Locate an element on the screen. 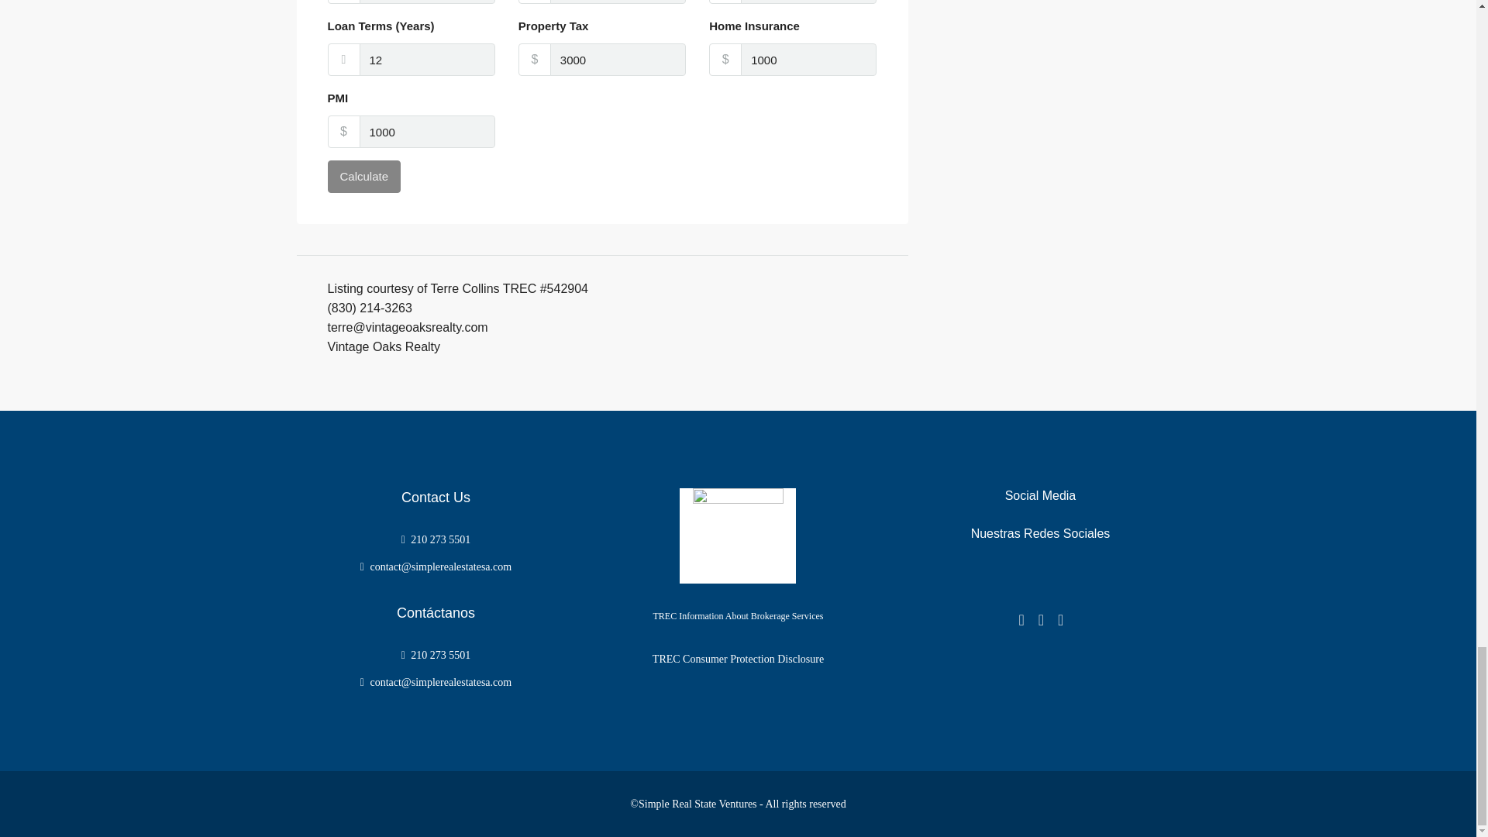  899000 is located at coordinates (428, 2).